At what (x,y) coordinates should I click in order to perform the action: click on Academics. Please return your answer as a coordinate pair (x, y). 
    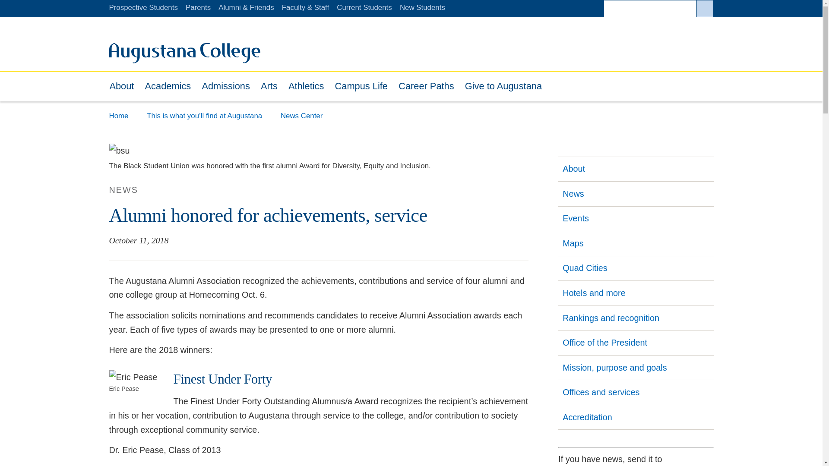
    Looking at the image, I should click on (226, 86).